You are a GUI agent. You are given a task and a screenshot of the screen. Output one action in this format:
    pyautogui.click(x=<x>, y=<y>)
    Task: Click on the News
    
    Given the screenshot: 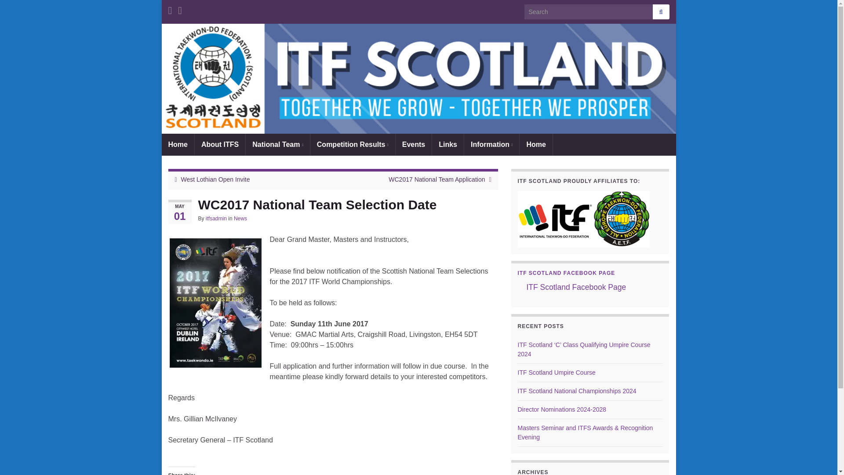 What is the action you would take?
    pyautogui.click(x=240, y=219)
    